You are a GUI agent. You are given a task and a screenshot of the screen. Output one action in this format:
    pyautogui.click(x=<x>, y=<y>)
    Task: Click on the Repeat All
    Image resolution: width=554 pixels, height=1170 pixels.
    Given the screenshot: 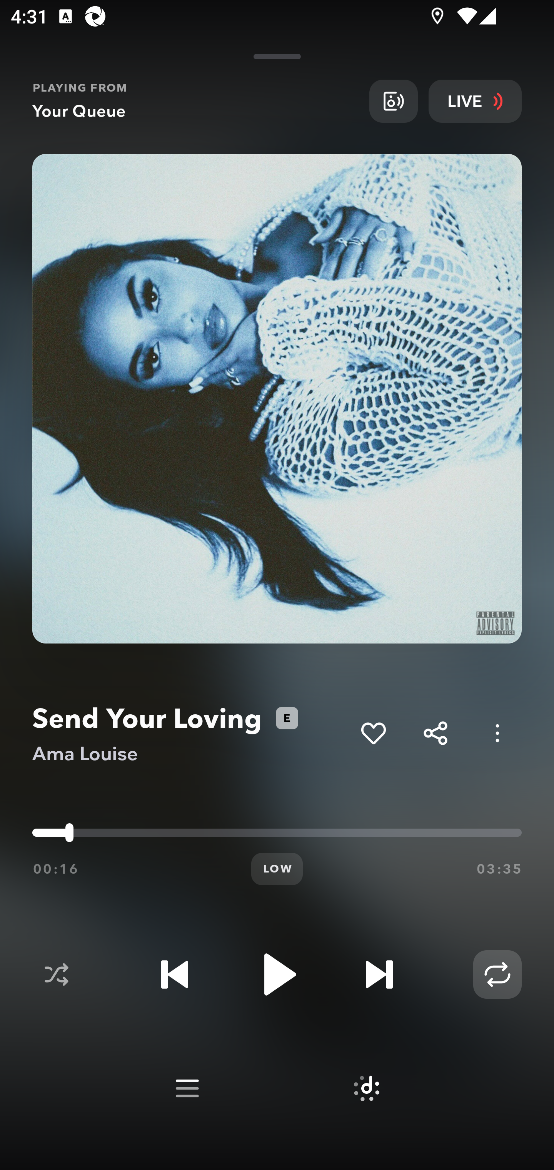 What is the action you would take?
    pyautogui.click(x=497, y=974)
    